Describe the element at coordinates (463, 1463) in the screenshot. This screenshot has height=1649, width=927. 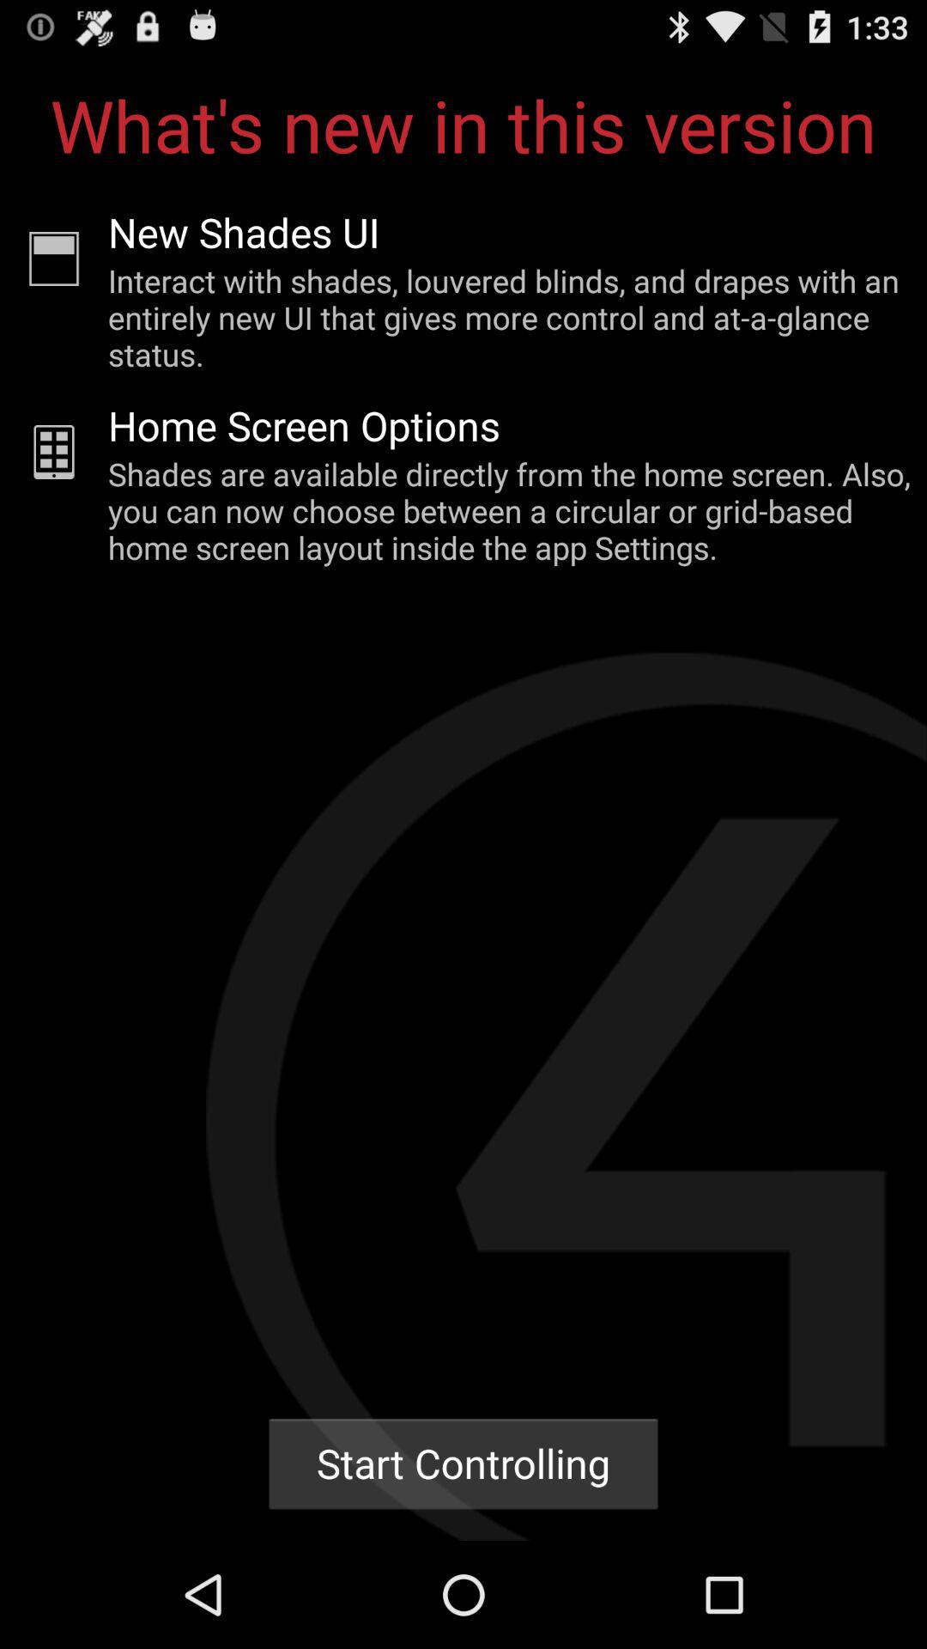
I see `launch icon below the shades are available` at that location.